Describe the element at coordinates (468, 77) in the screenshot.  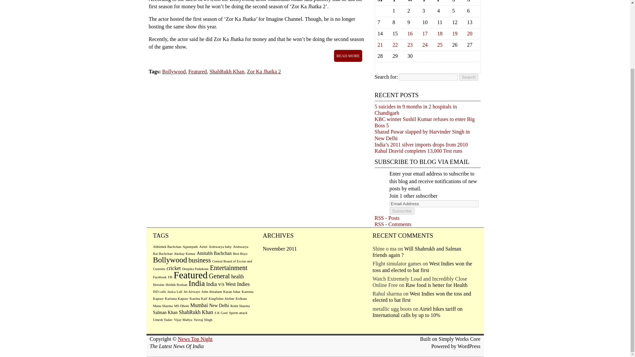
I see `Search` at that location.